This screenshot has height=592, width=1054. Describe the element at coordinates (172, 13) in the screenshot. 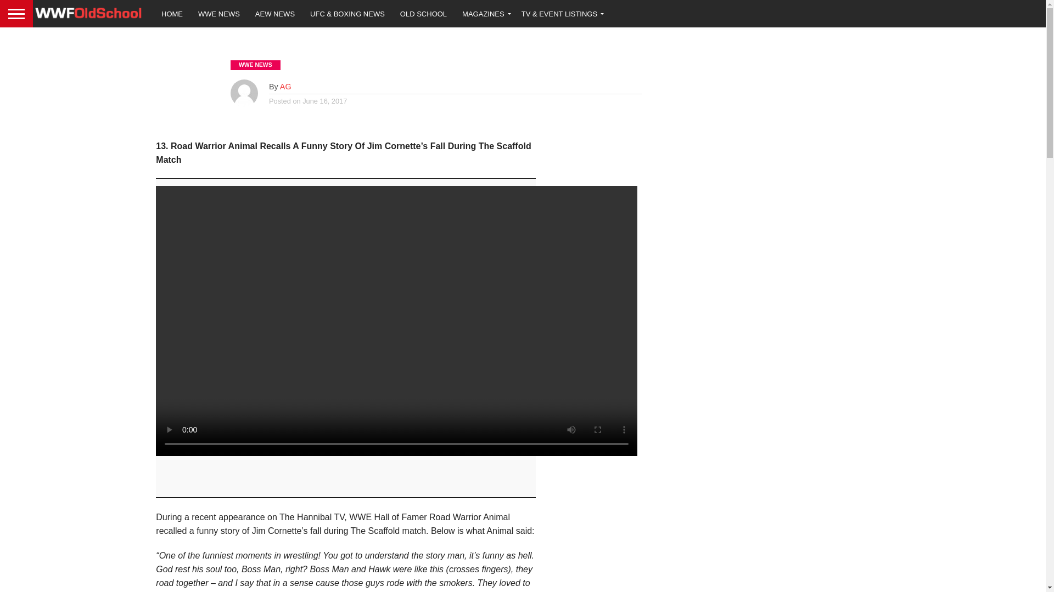

I see `HOME` at that location.